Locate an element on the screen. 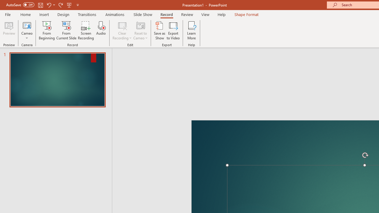 The height and width of the screenshot is (213, 379). Export to Video is located at coordinates (173, 30).